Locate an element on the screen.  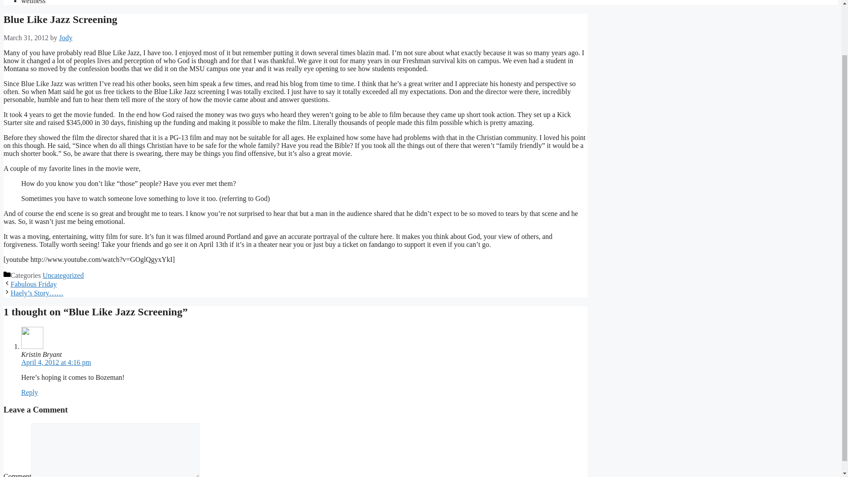
April 4, 2012 at 4:16 pm is located at coordinates (56, 362).